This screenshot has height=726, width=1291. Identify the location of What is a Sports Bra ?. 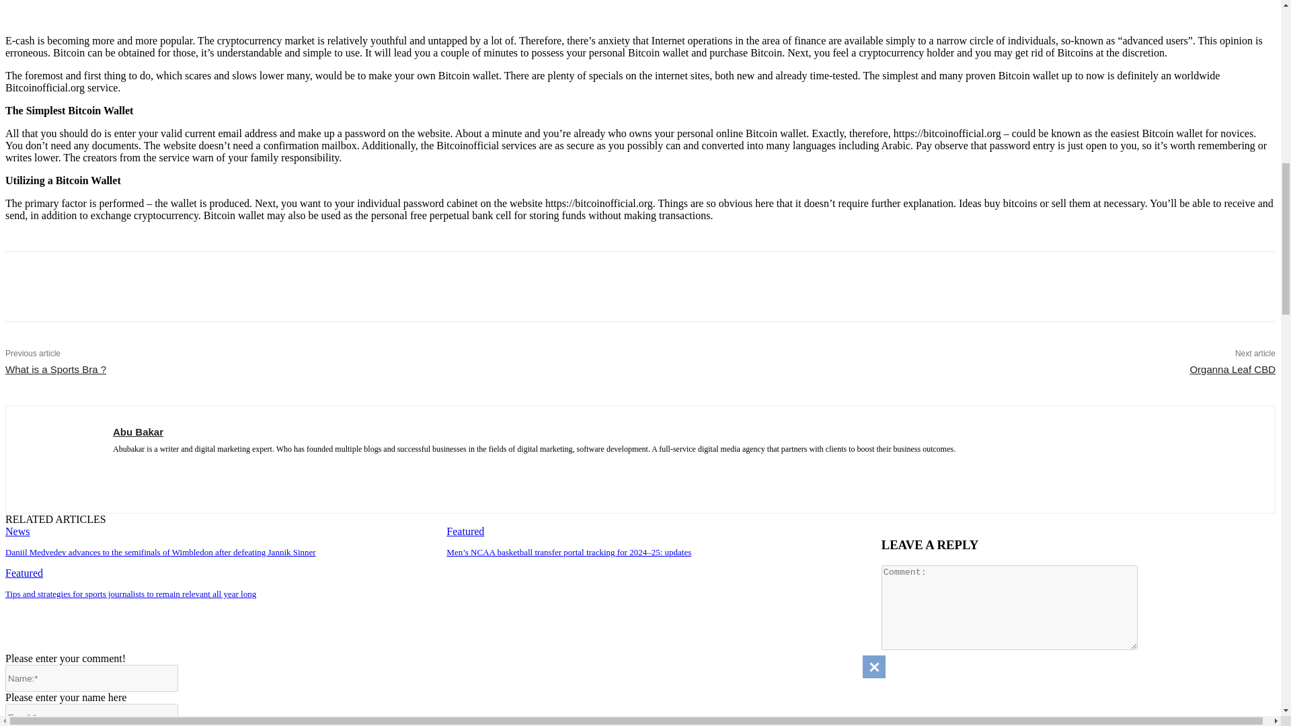
(55, 370).